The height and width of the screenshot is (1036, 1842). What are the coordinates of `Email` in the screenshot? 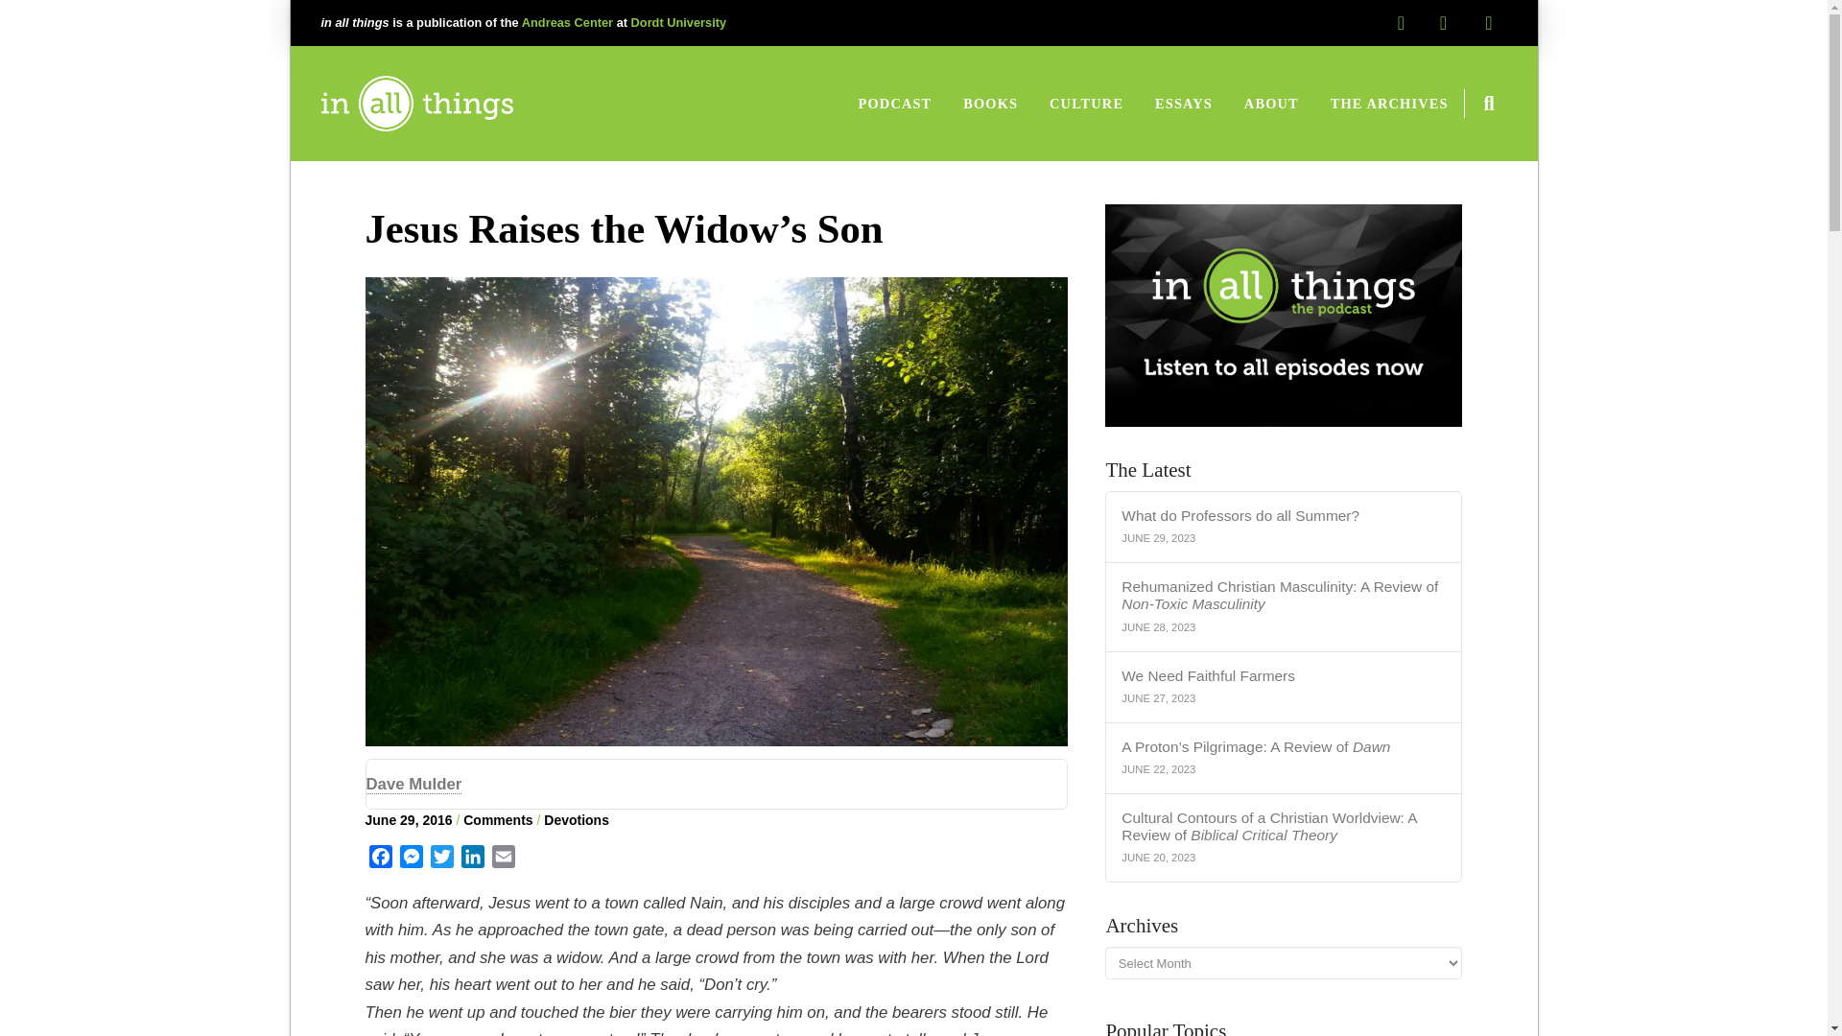 It's located at (503, 859).